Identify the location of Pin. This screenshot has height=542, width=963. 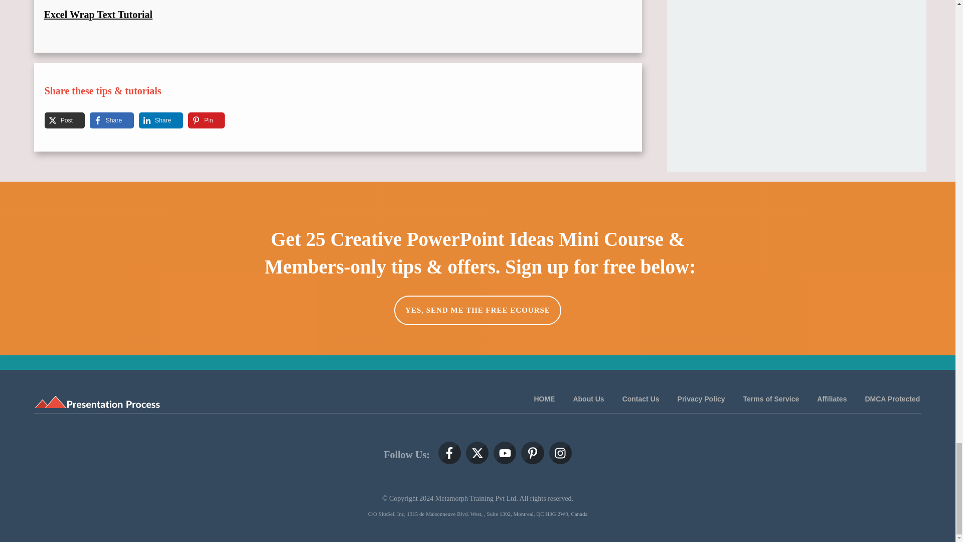
(200, 120).